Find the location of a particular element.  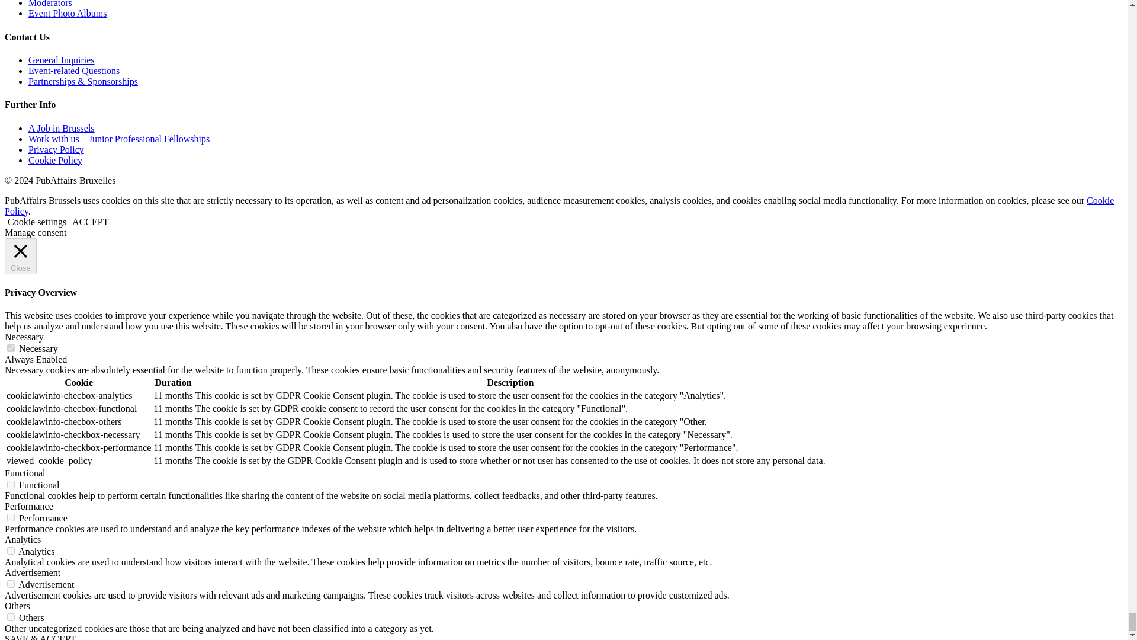

on is located at coordinates (11, 348).